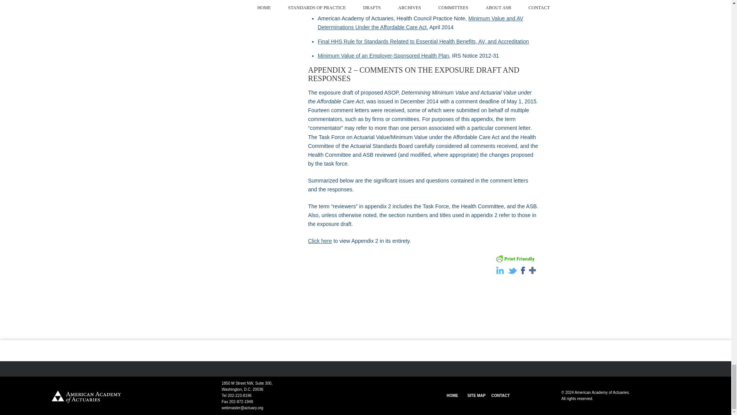 The width and height of the screenshot is (737, 415). Describe the element at coordinates (510, 272) in the screenshot. I see `Twitter` at that location.